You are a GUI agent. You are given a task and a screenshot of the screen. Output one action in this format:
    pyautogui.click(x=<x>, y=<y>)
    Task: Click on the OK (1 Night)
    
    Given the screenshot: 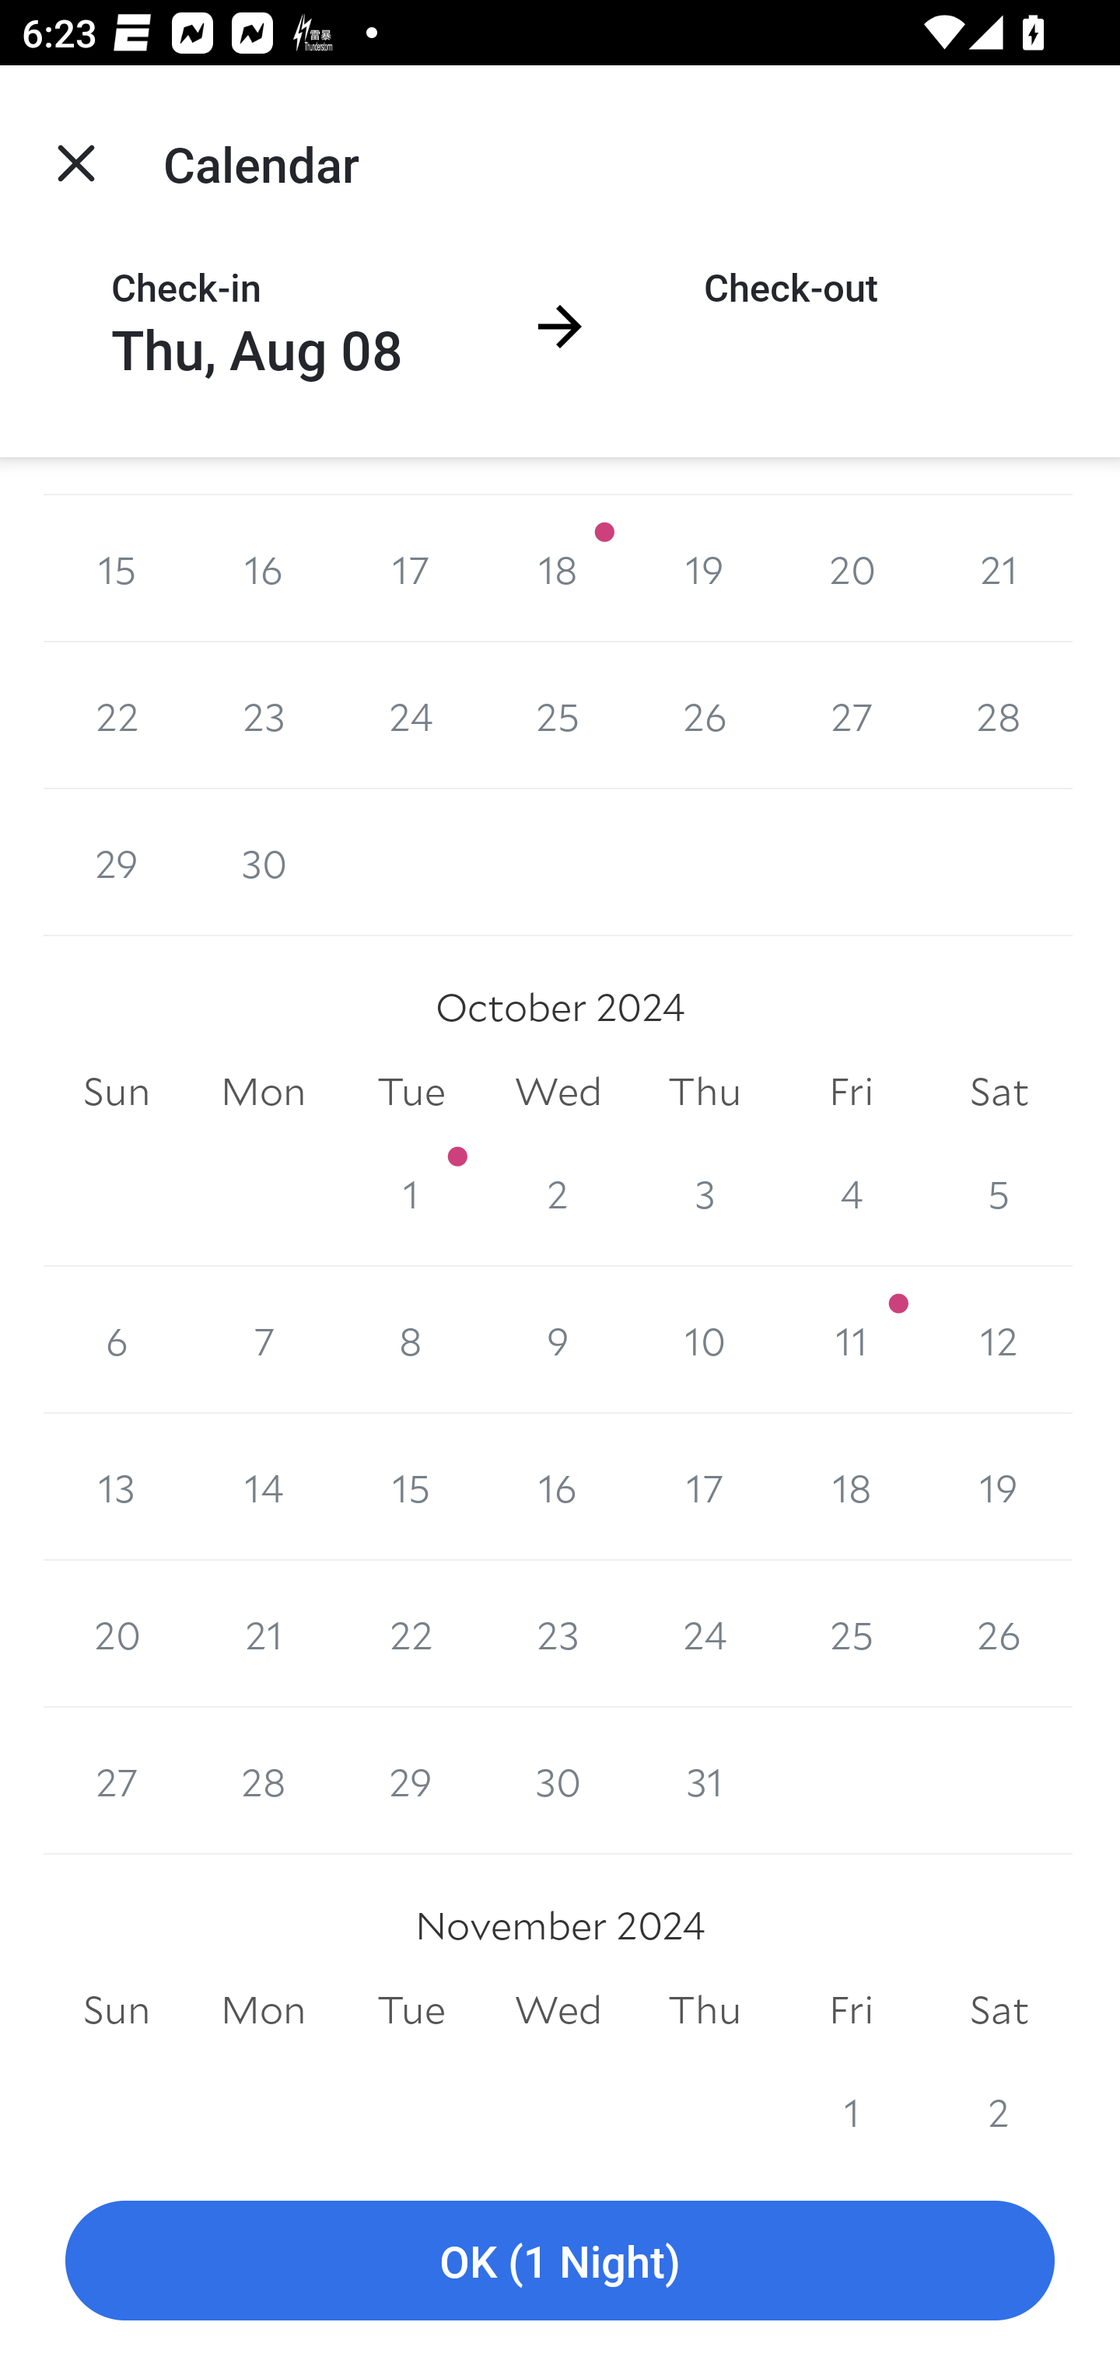 What is the action you would take?
    pyautogui.click(x=560, y=2261)
    